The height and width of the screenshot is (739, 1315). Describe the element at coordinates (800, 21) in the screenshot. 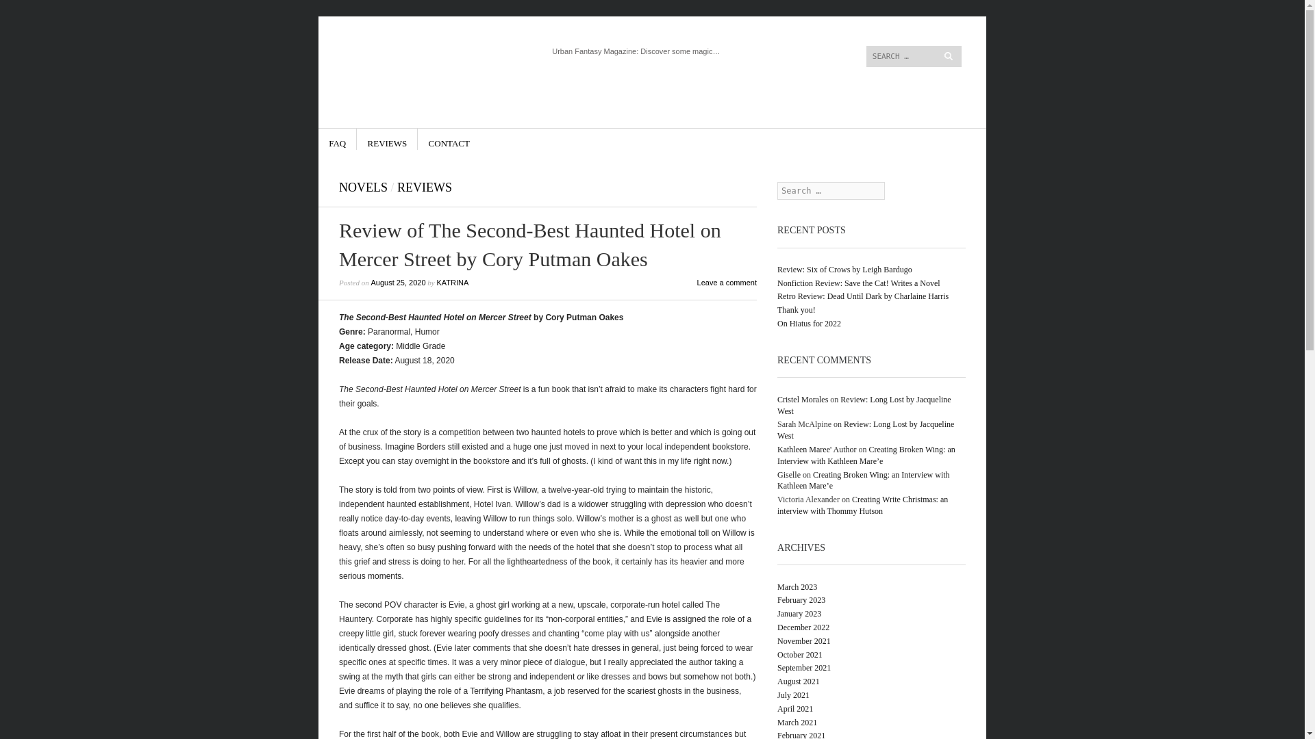

I see `Skip to content` at that location.